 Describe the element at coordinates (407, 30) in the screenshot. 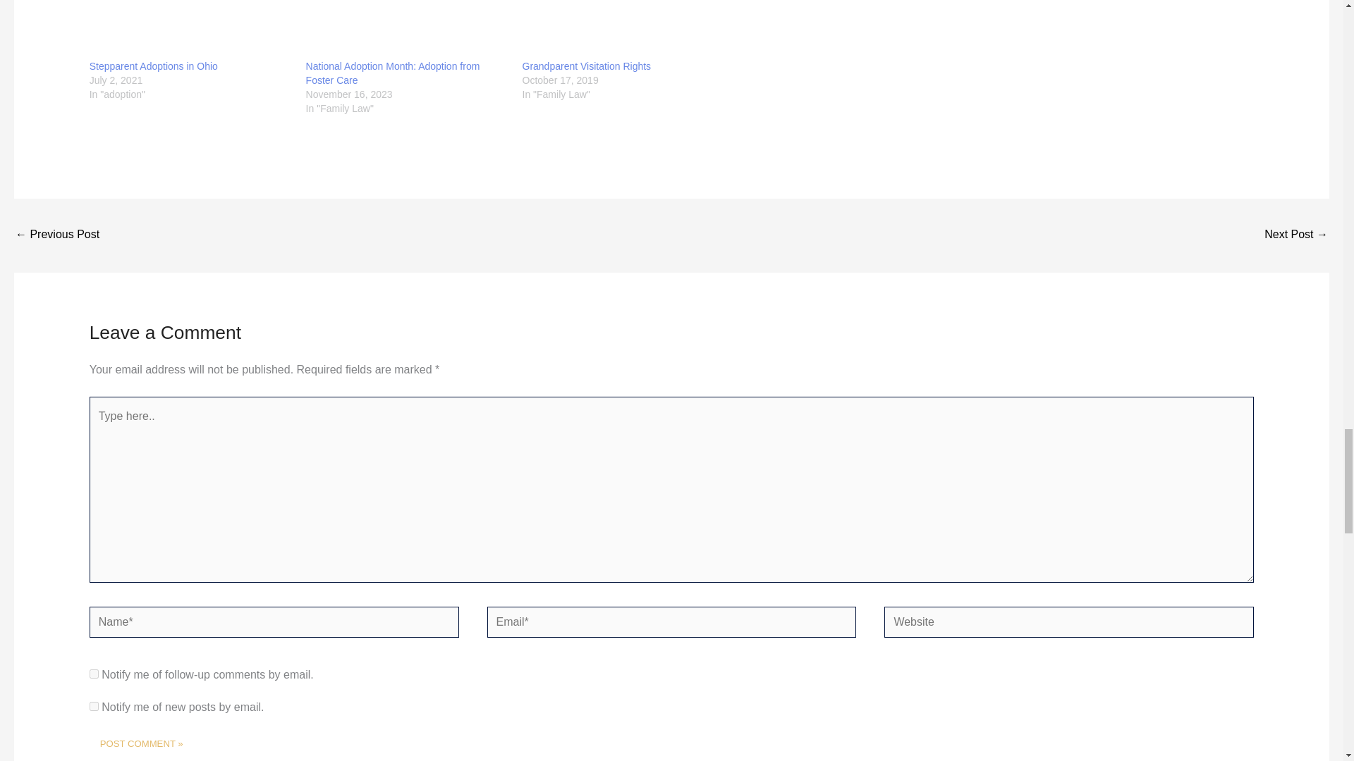

I see `National Adoption Month: Adoption from Foster Care` at that location.